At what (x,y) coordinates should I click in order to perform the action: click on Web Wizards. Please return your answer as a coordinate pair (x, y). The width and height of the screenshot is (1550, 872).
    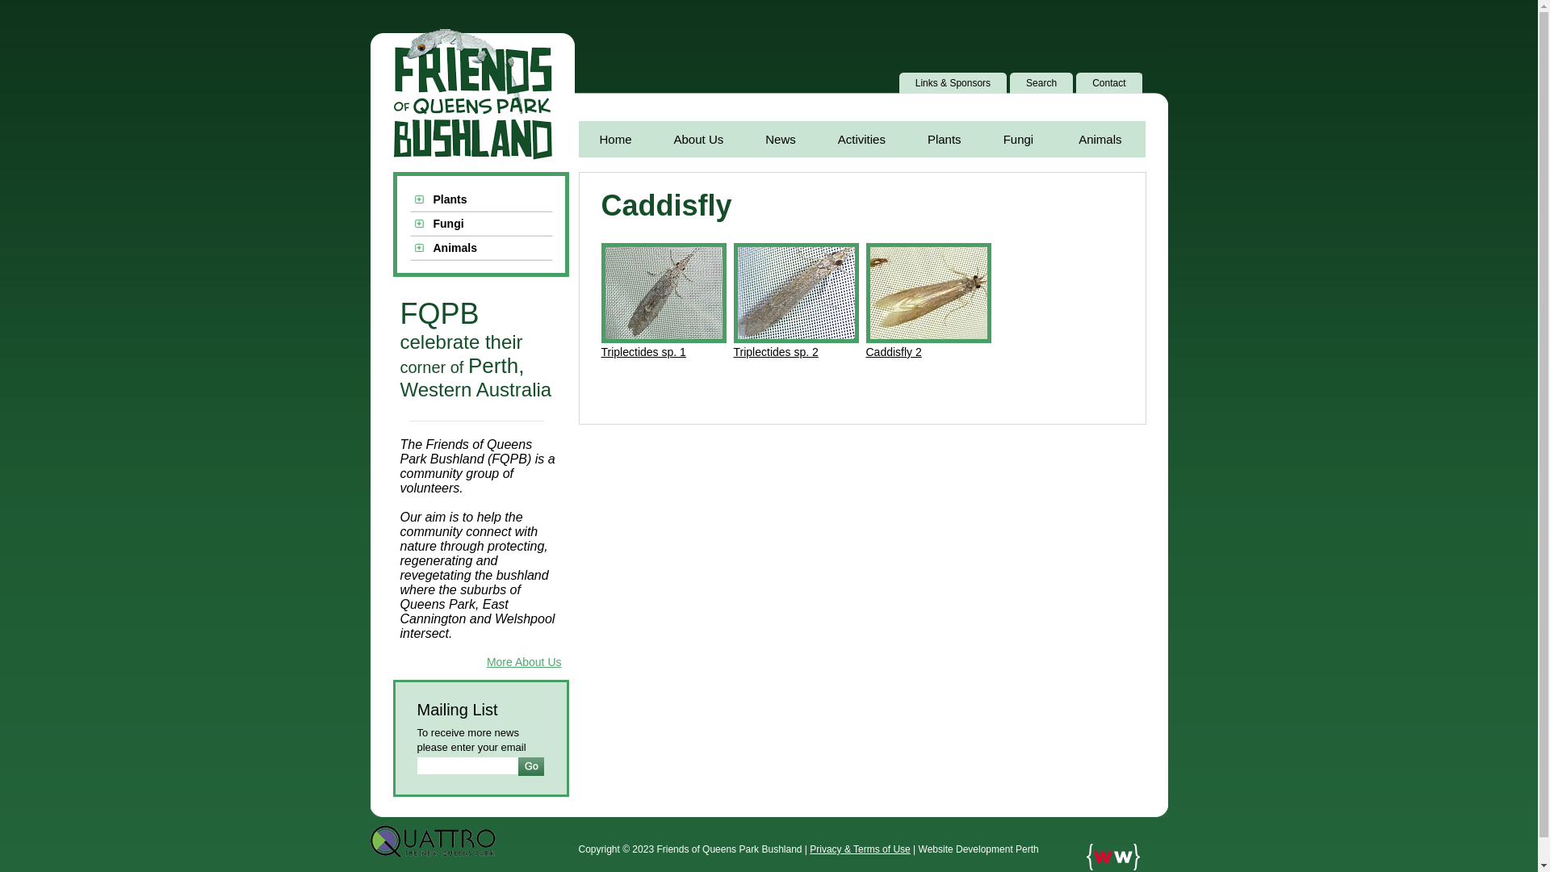
    Looking at the image, I should click on (1113, 857).